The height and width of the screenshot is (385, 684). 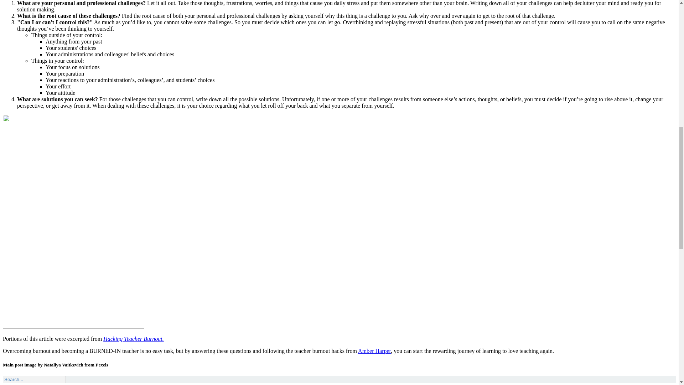 I want to click on Hacking Teacher Burnout., so click(x=133, y=339).